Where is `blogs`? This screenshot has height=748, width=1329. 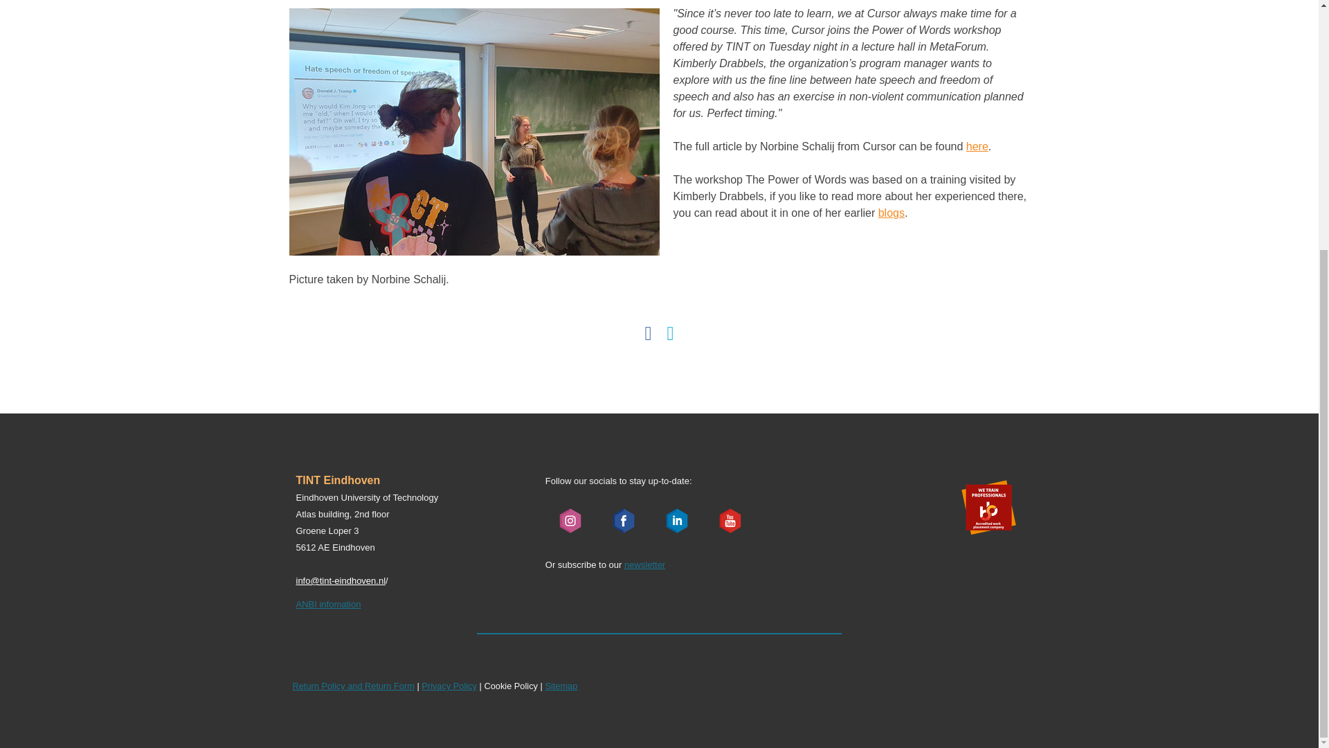 blogs is located at coordinates (892, 213).